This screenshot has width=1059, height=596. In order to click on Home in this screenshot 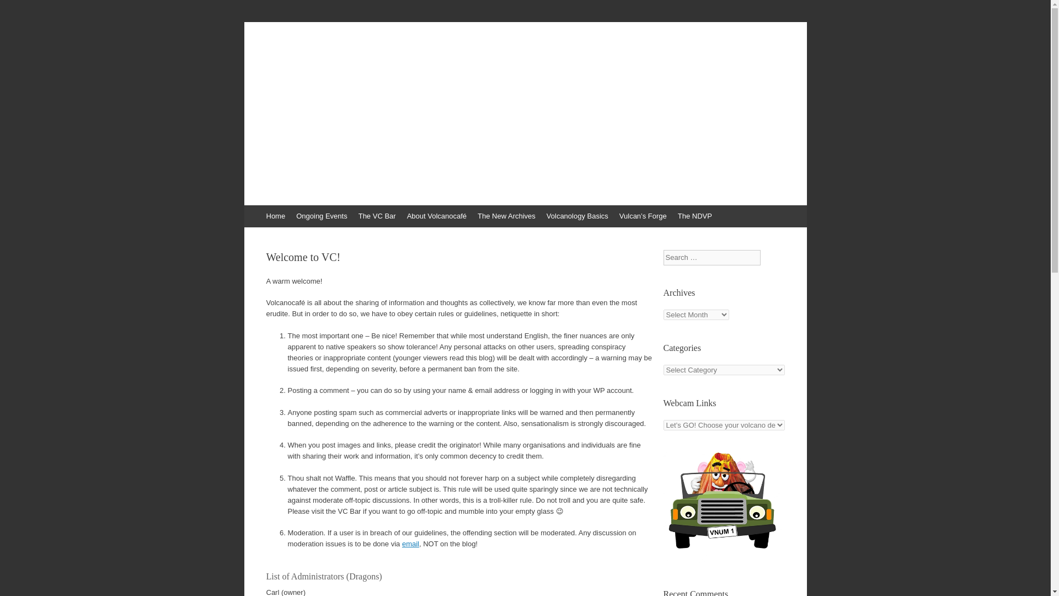, I will do `click(275, 216)`.